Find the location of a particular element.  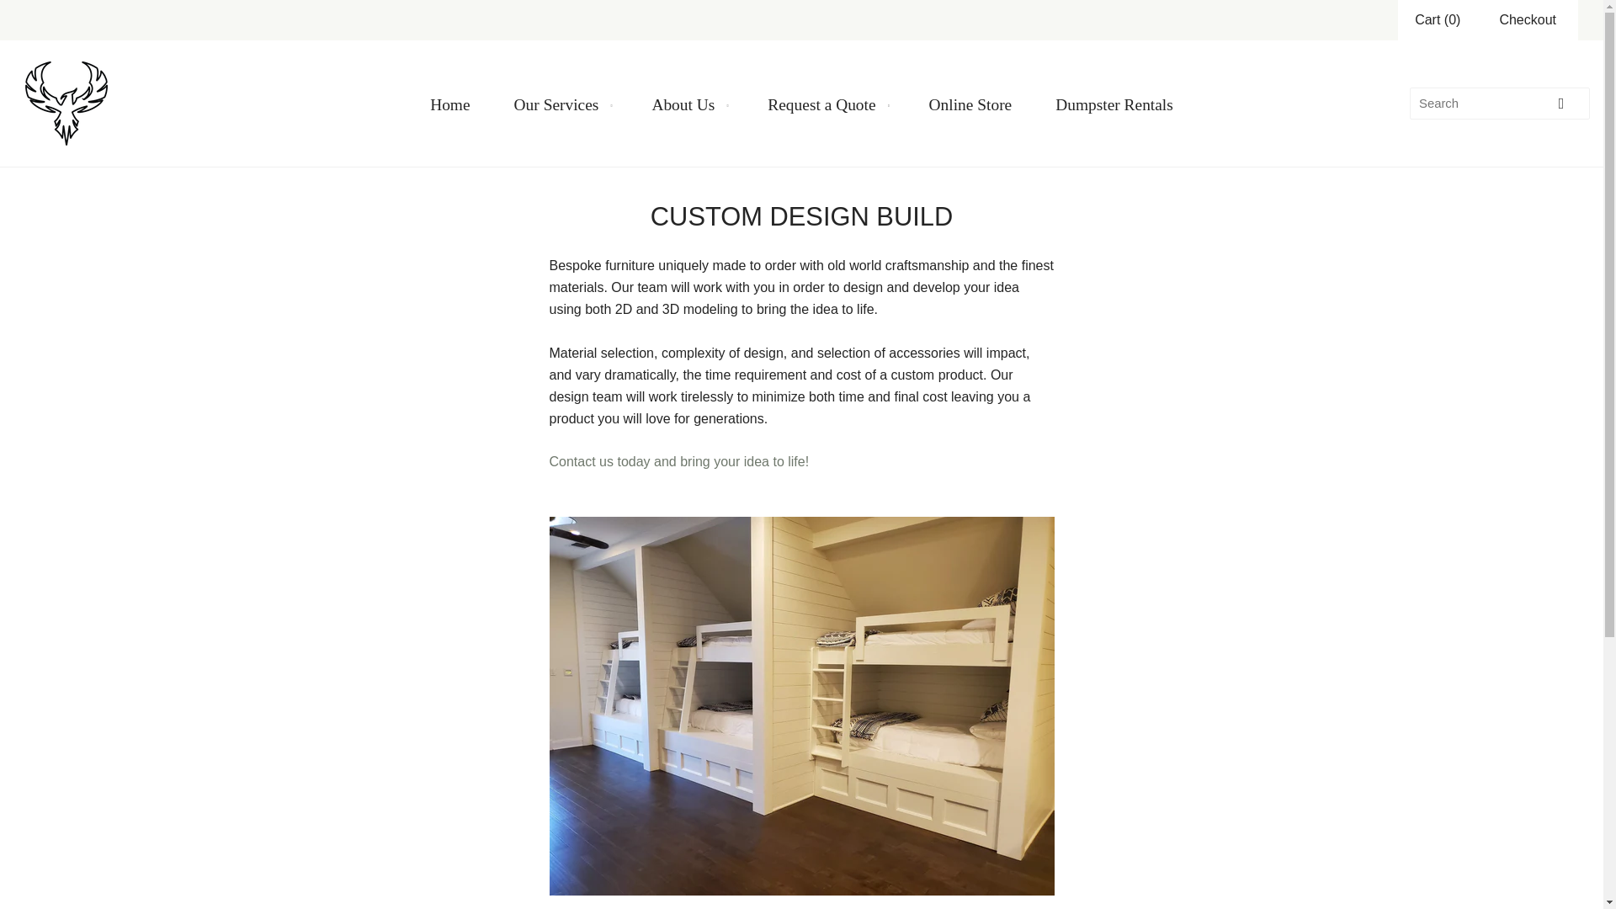

Checkout is located at coordinates (1527, 19).